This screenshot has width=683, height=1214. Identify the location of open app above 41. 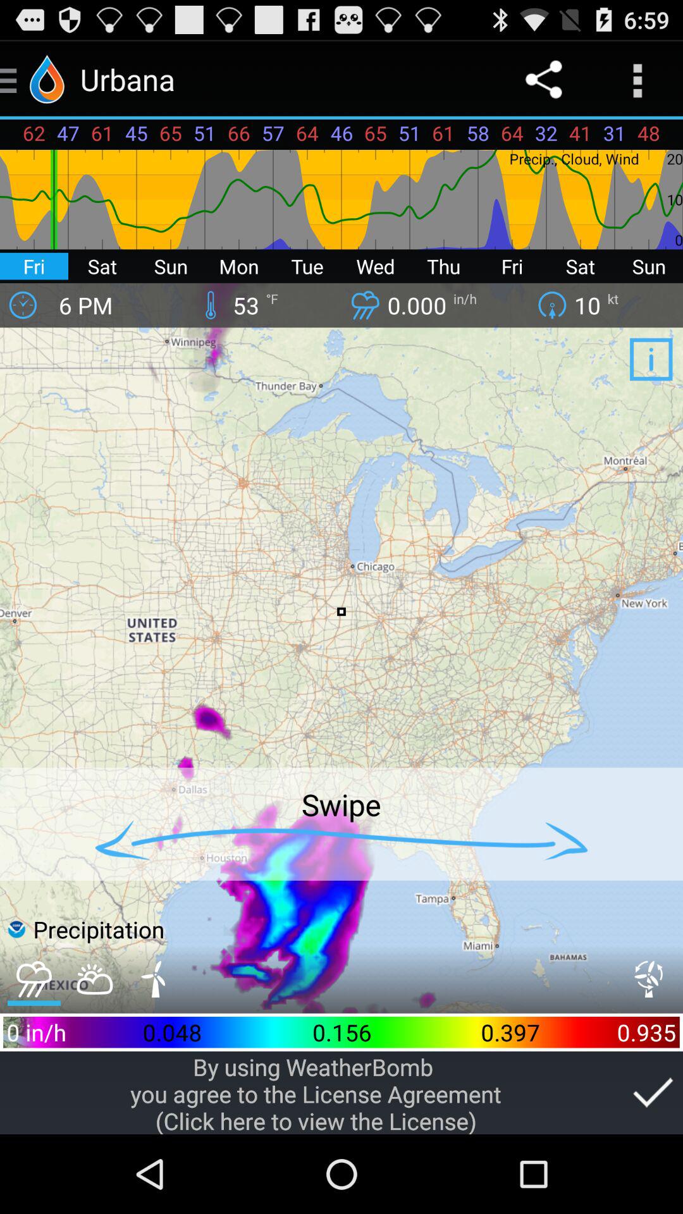
(636, 80).